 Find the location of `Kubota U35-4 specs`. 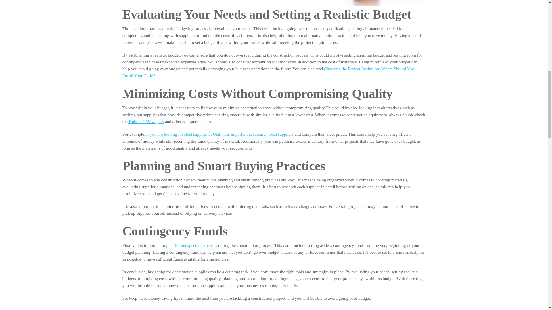

Kubota U35-4 specs is located at coordinates (145, 122).